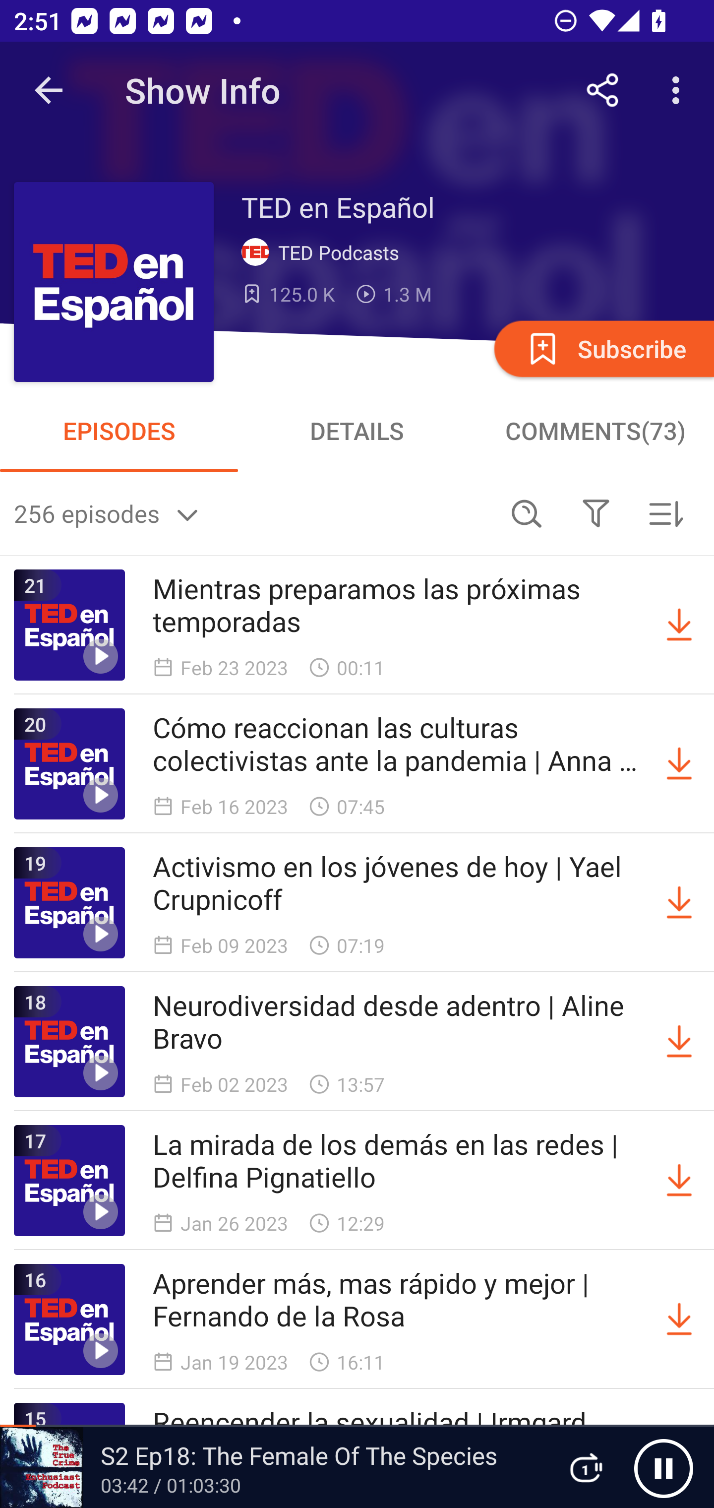 The height and width of the screenshot is (1508, 714). Describe the element at coordinates (603, 90) in the screenshot. I see `Share` at that location.